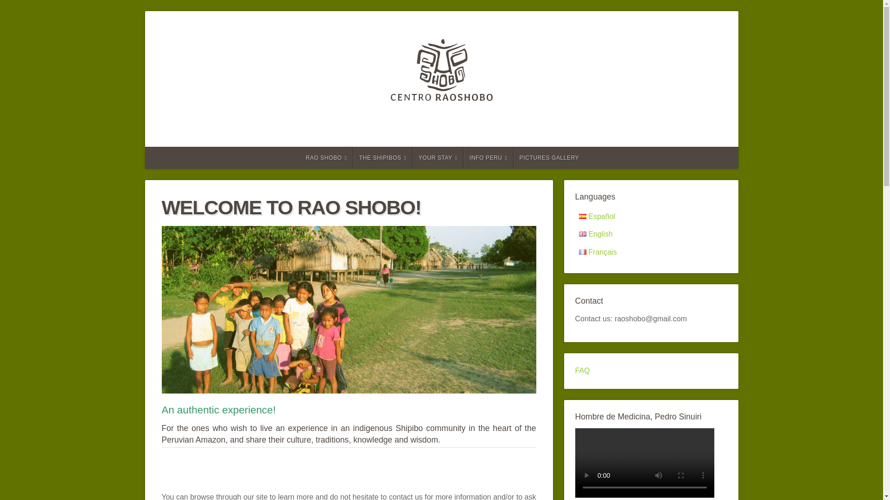  What do you see at coordinates (549, 158) in the screenshot?
I see `PICTURES GALLERY` at bounding box center [549, 158].